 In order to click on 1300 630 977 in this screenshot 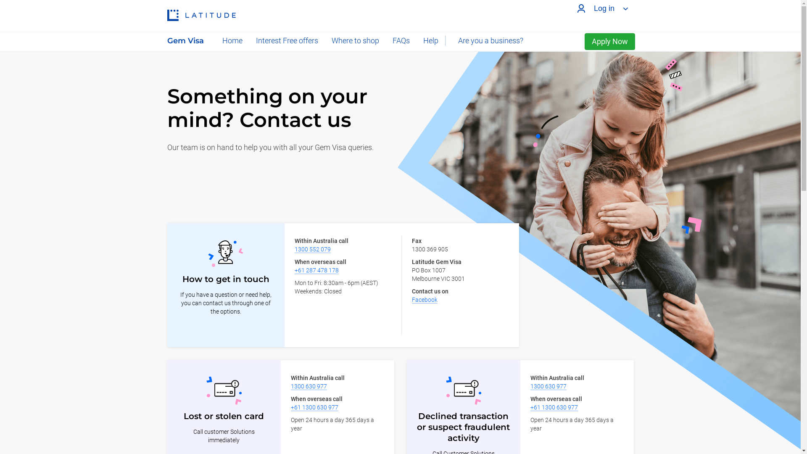, I will do `click(309, 387)`.